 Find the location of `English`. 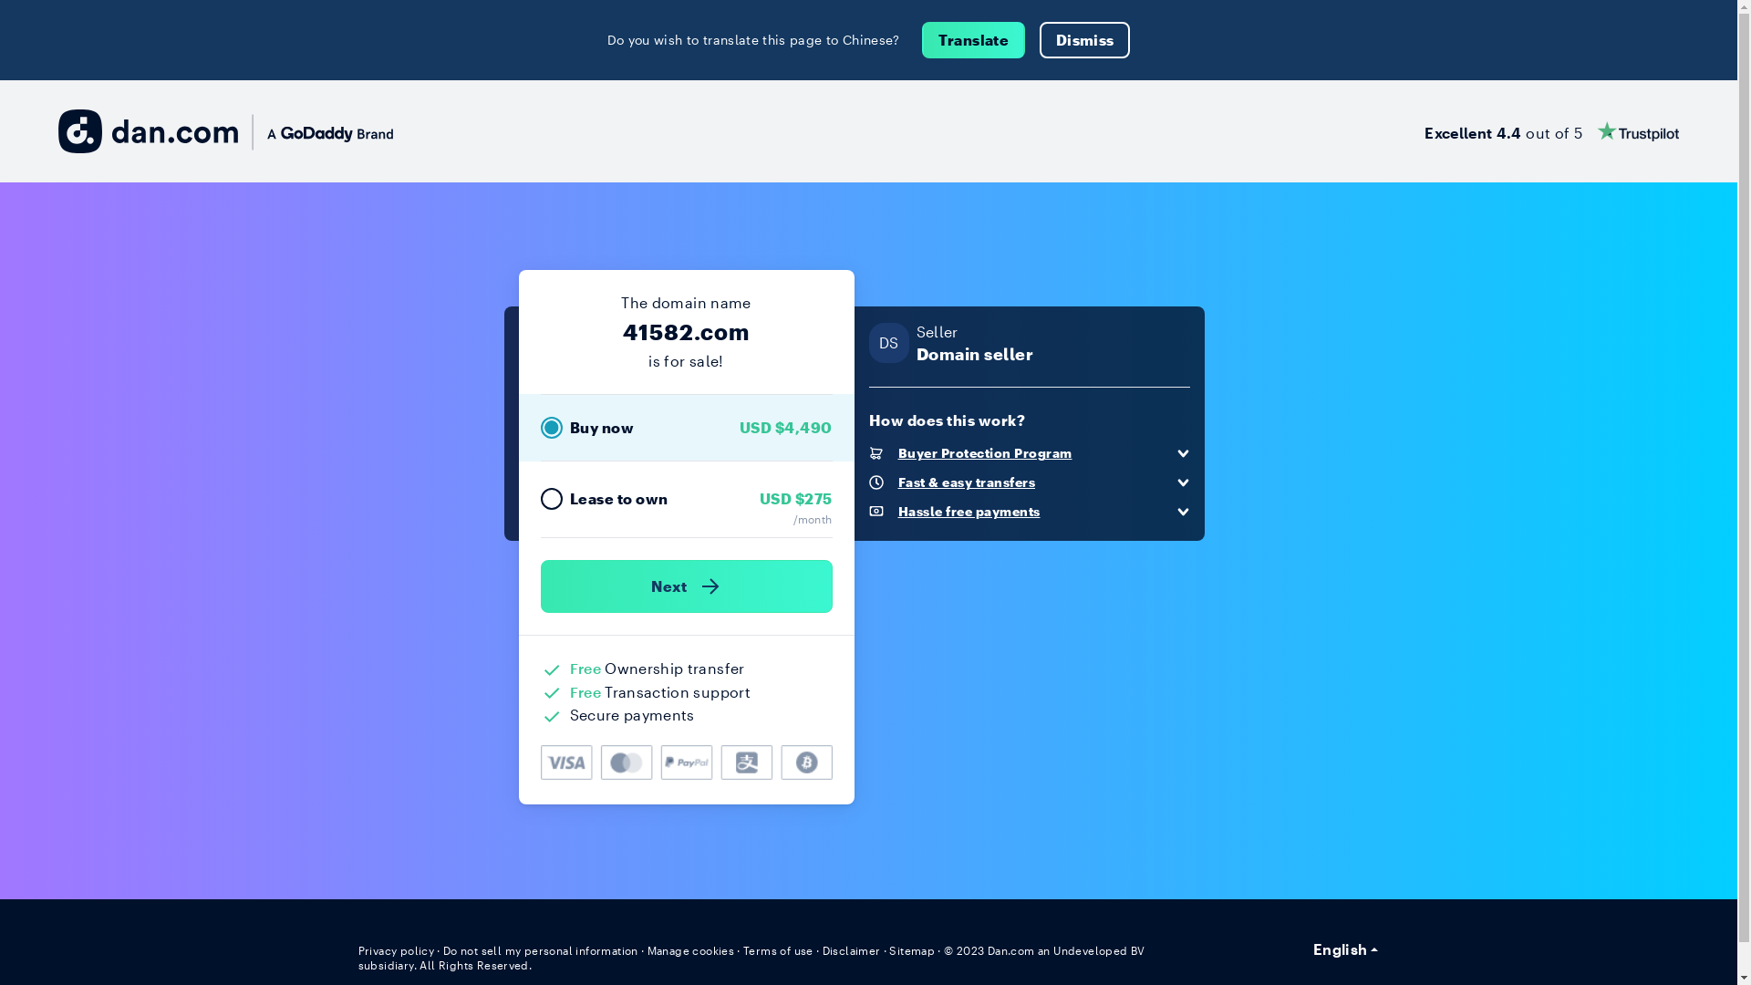

English is located at coordinates (1346, 949).